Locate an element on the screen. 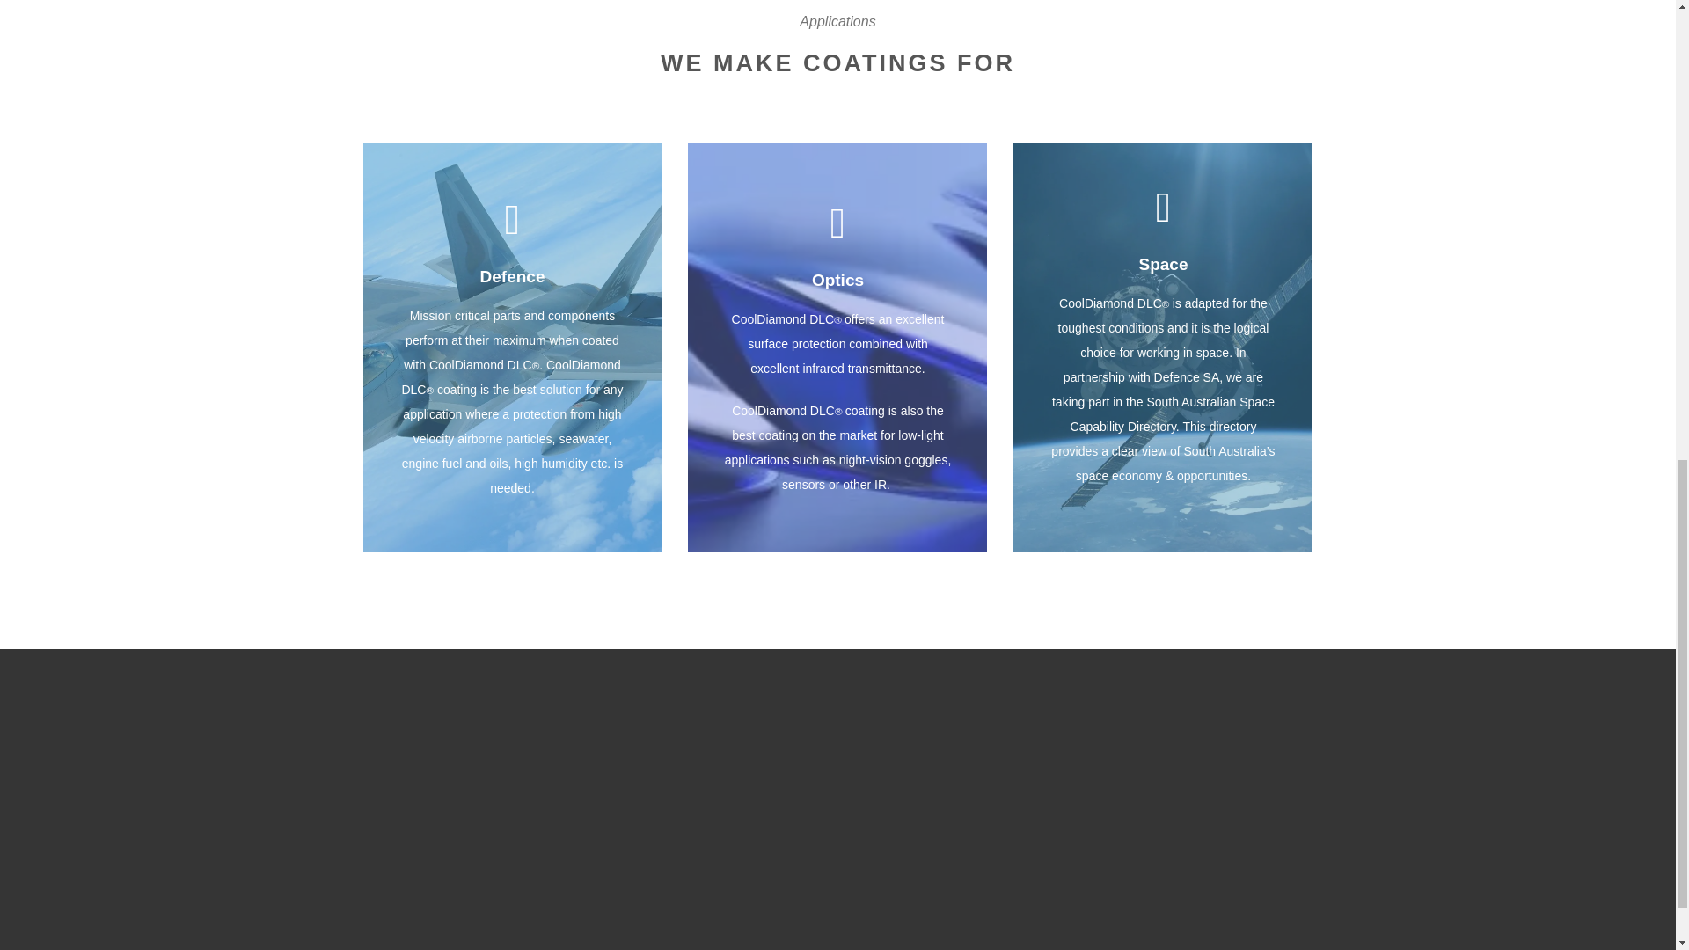 The image size is (1689, 950). WE MAKE COATINGS FOR is located at coordinates (837, 63).